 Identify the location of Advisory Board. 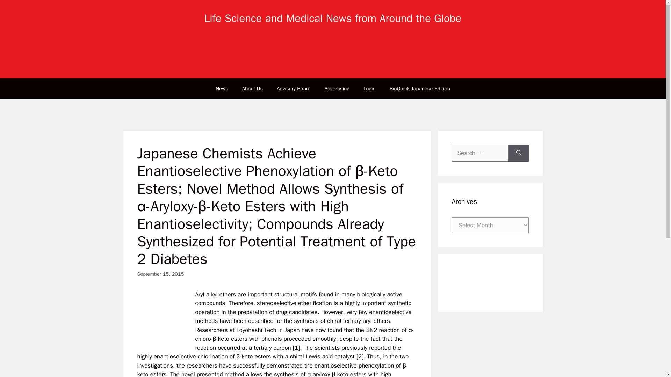
(294, 89).